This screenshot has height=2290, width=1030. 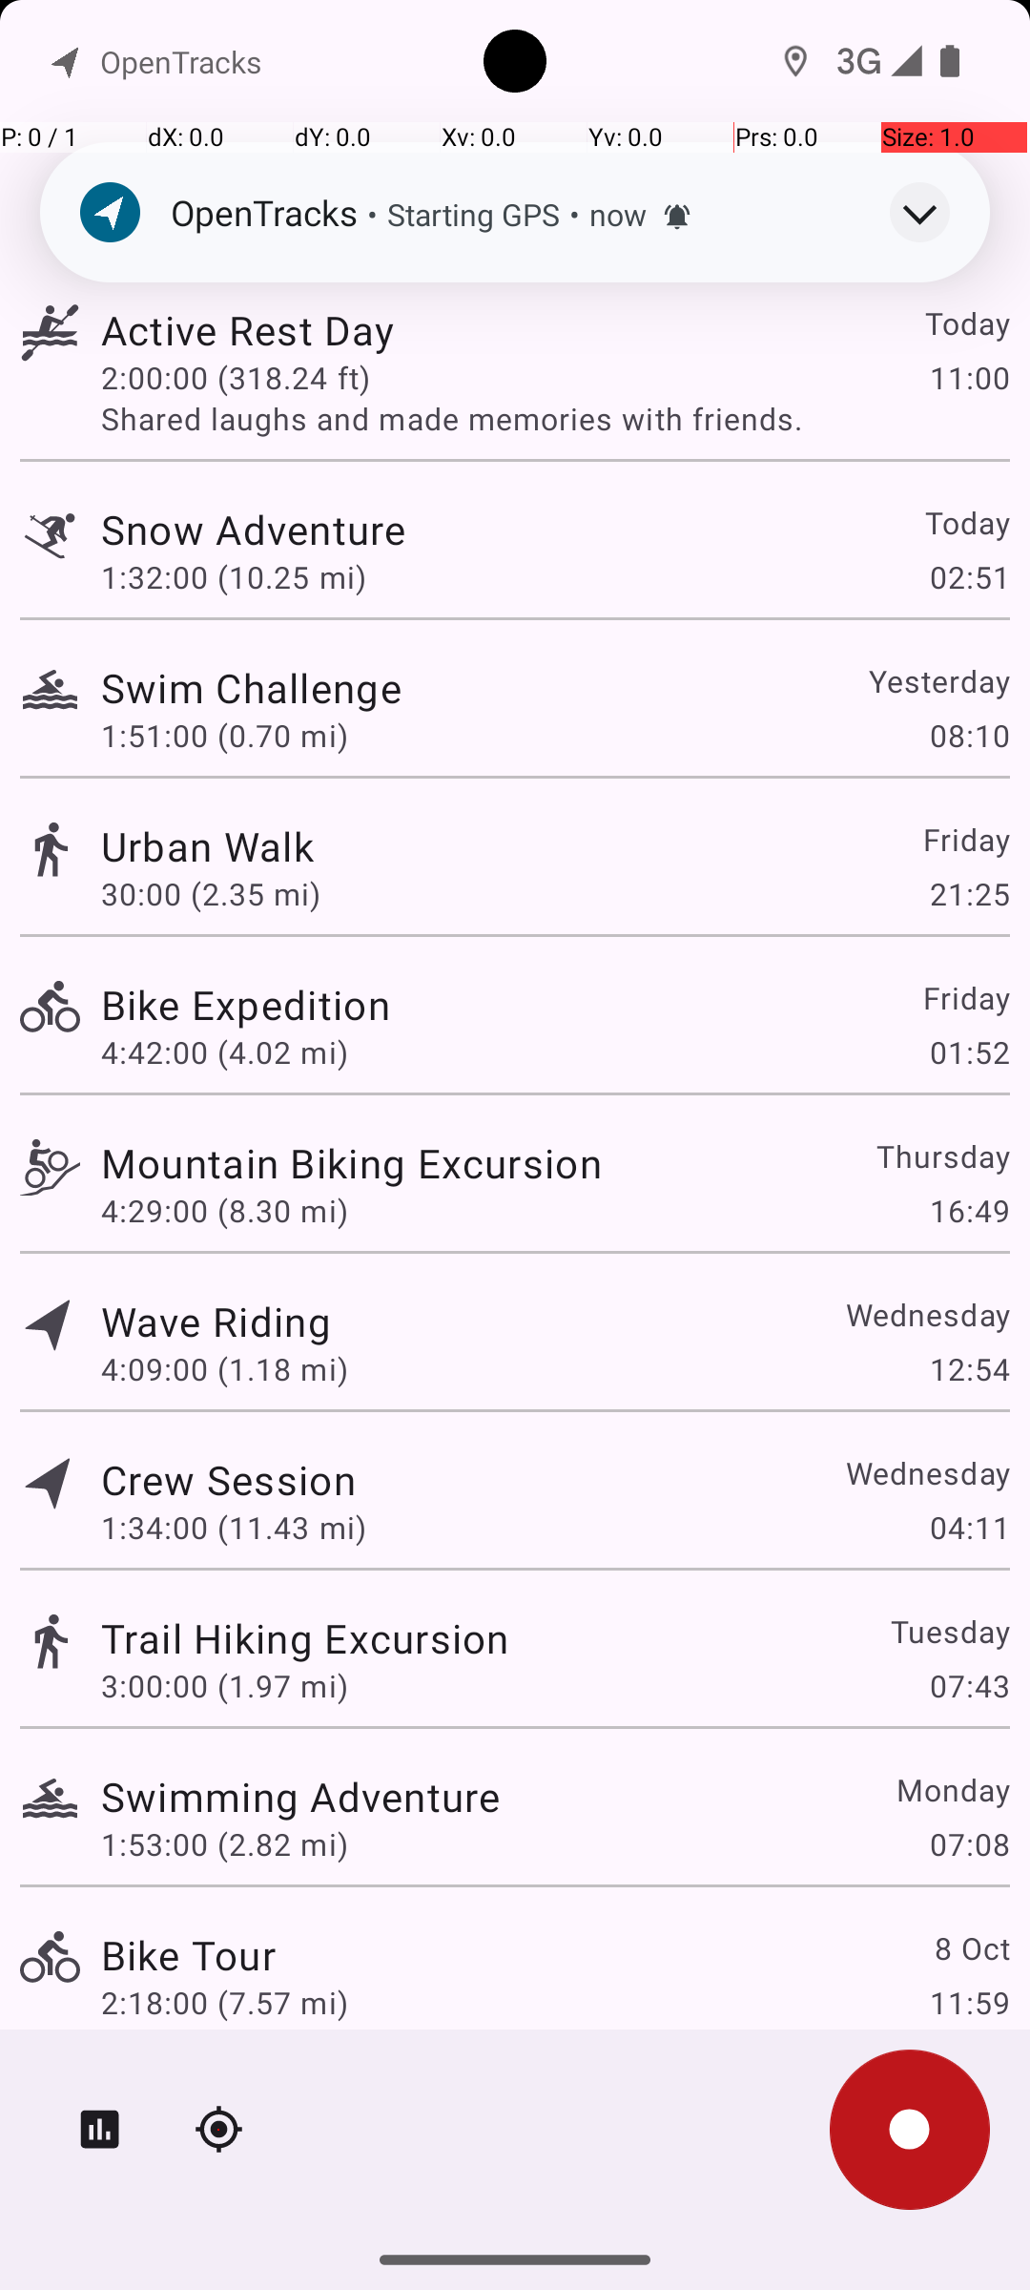 What do you see at coordinates (189, 1954) in the screenshot?
I see `Bike Tour` at bounding box center [189, 1954].